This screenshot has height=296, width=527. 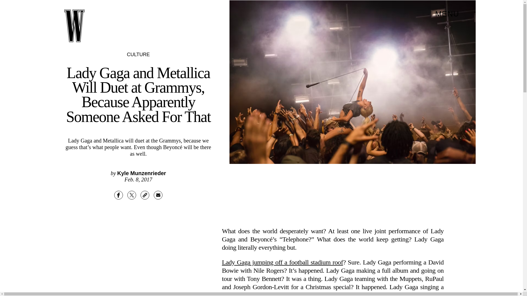 I want to click on Share, so click(x=119, y=195).